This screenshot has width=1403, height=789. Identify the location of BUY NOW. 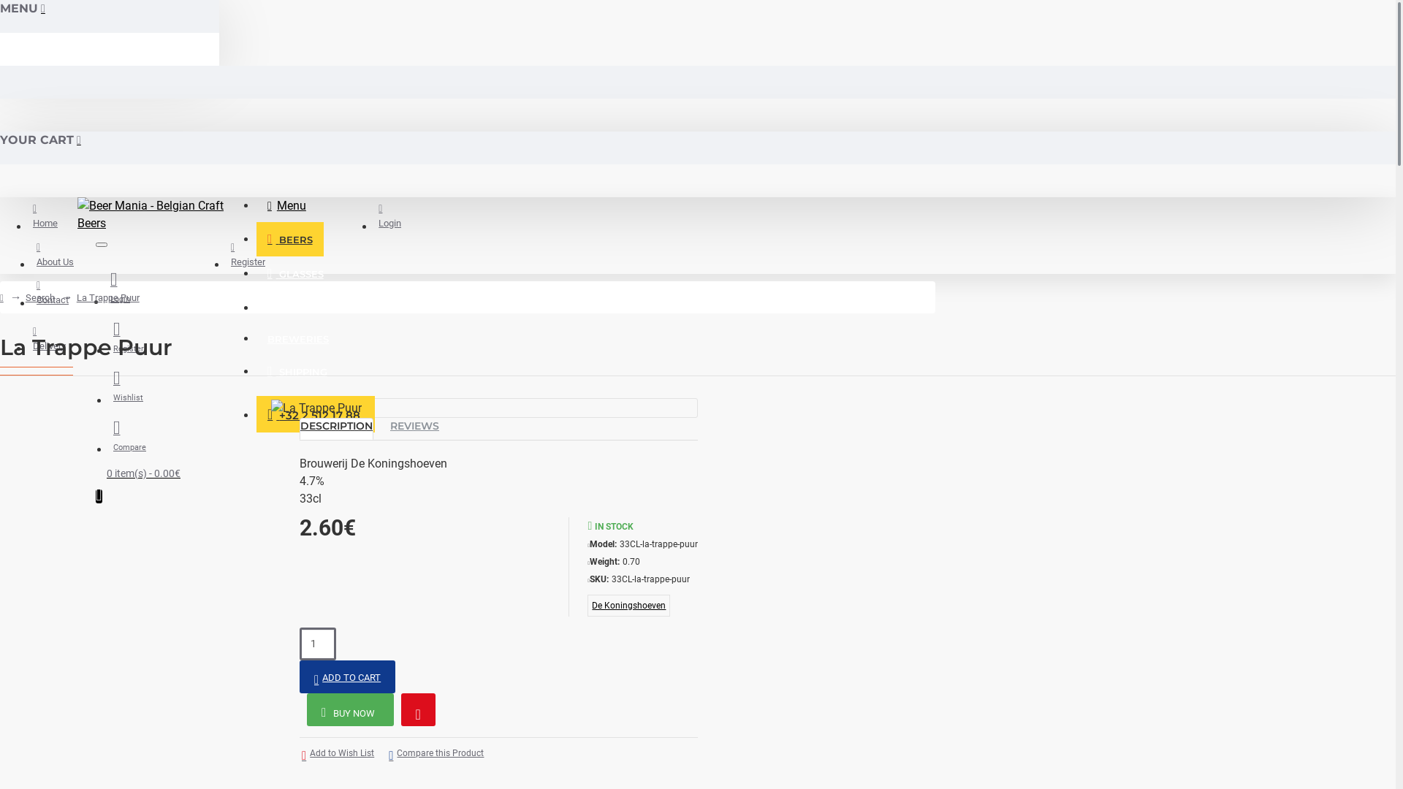
(351, 710).